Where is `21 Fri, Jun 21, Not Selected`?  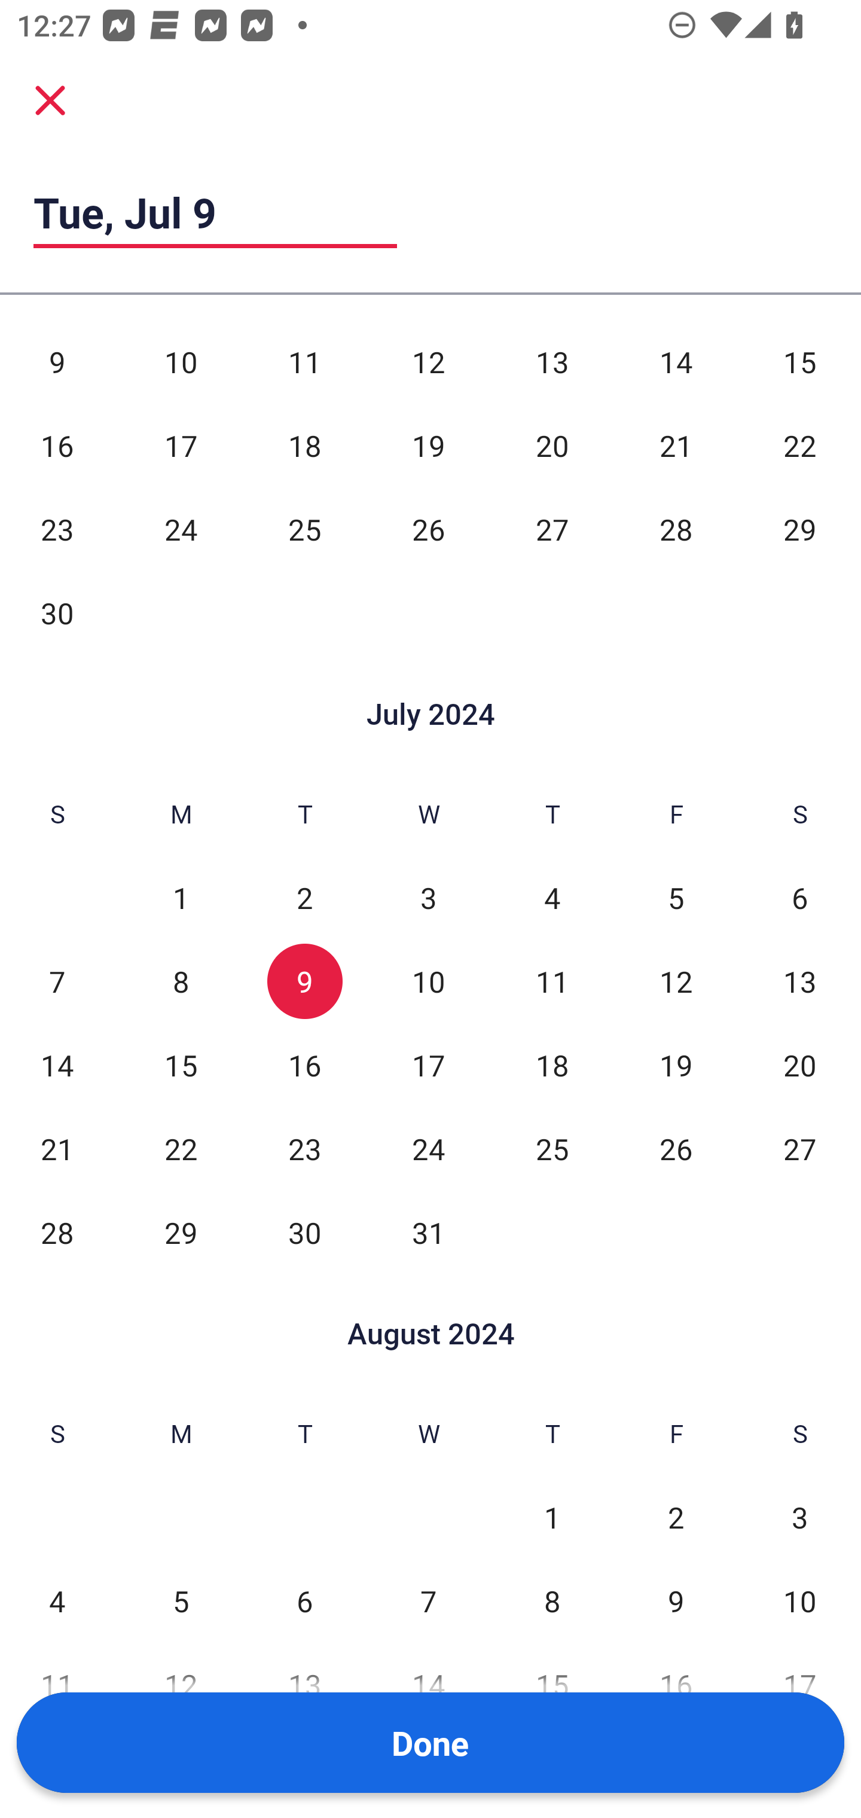
21 Fri, Jun 21, Not Selected is located at coordinates (676, 445).